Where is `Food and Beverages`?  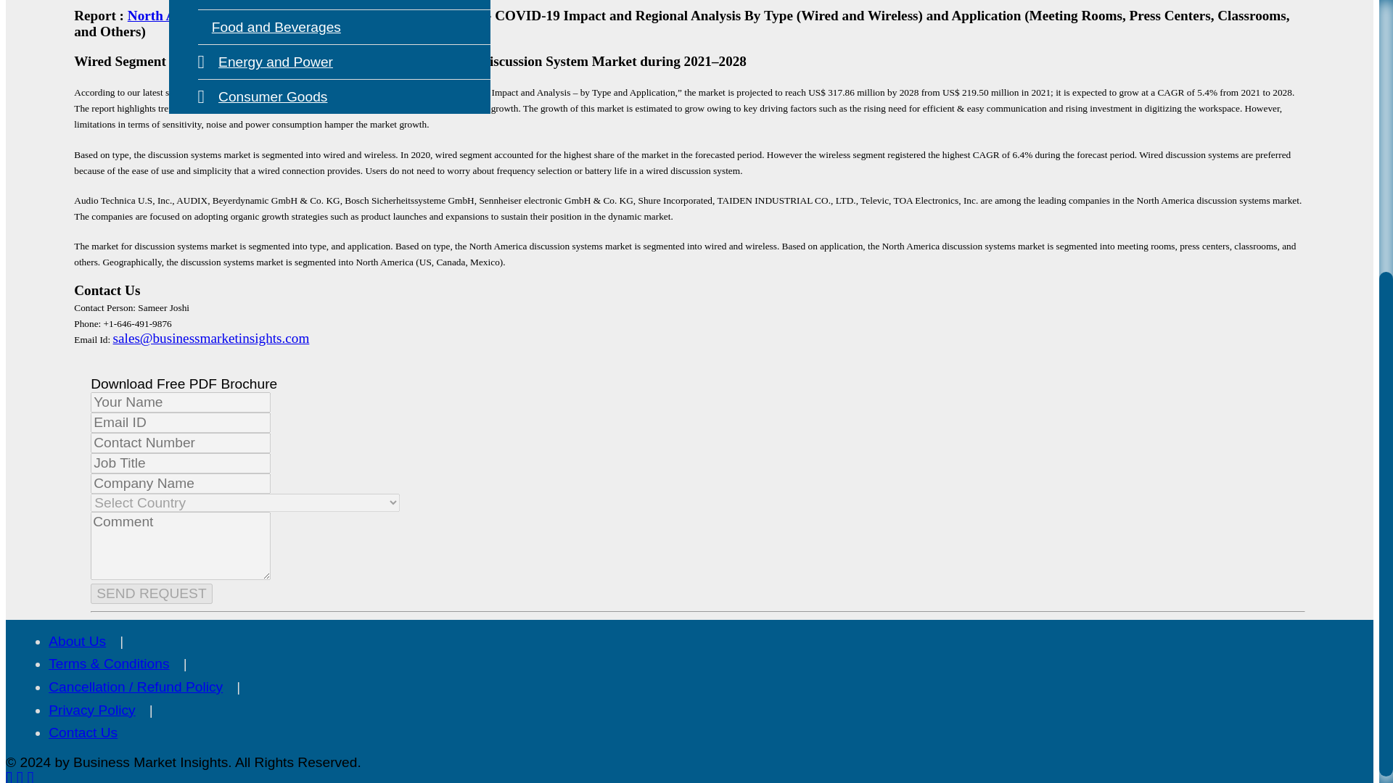
Food and Beverages is located at coordinates (269, 27).